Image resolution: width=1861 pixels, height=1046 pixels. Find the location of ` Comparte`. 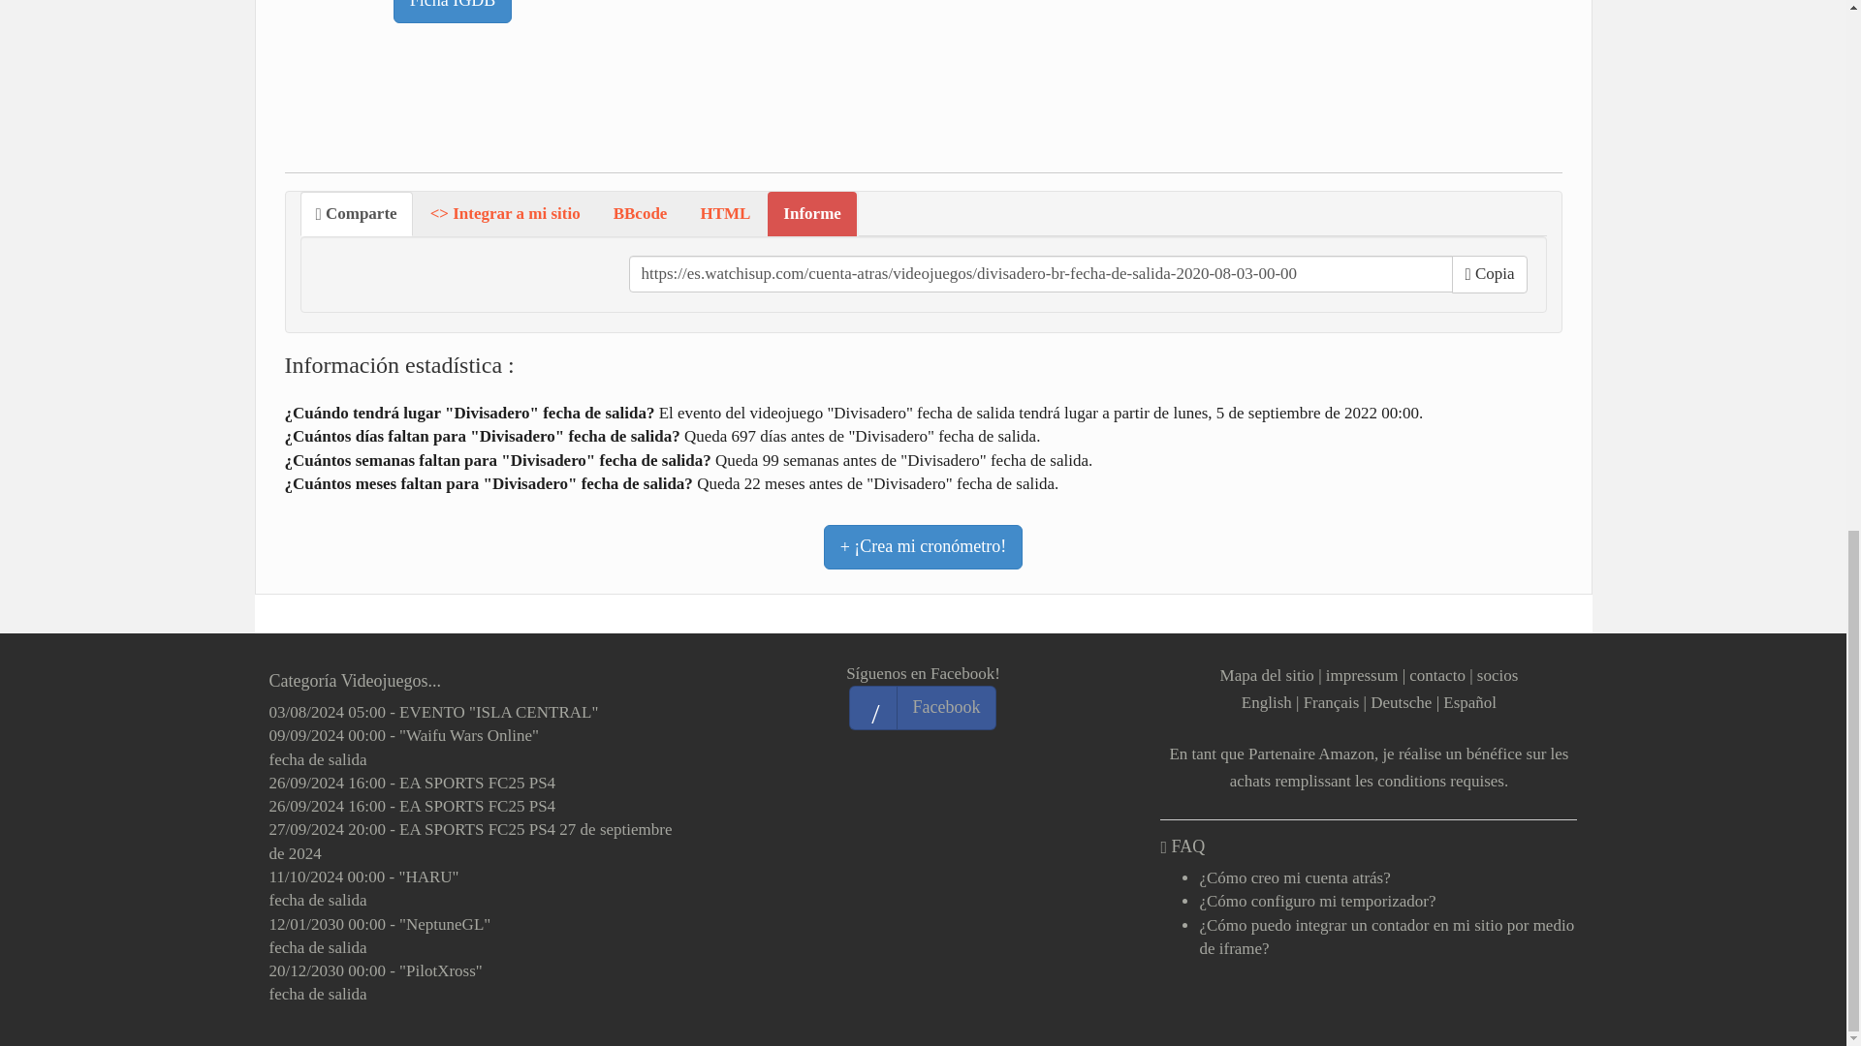

 Comparte is located at coordinates (357, 213).